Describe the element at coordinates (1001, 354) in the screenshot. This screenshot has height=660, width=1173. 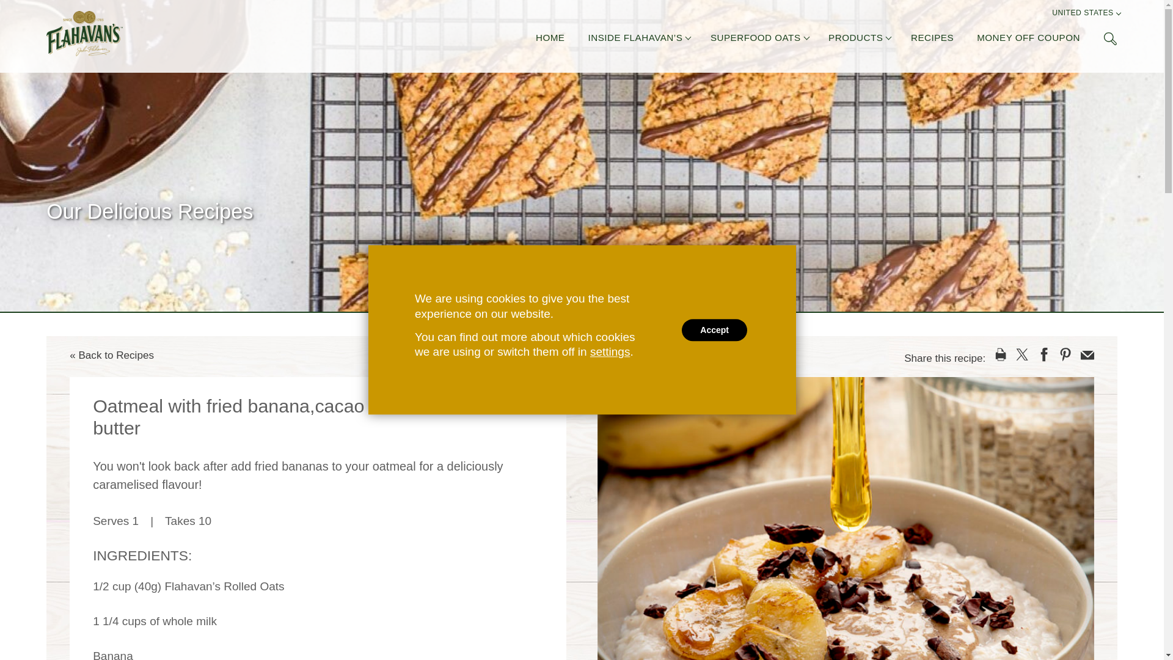
I see `Print` at that location.